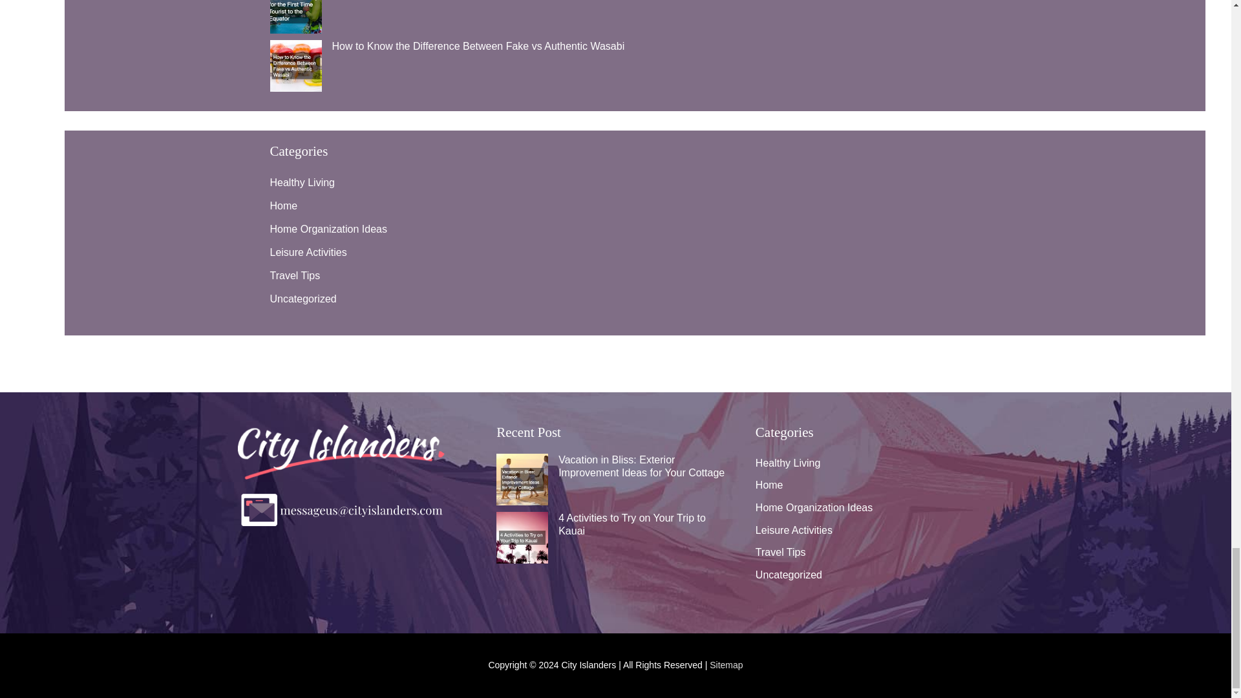  Describe the element at coordinates (284, 206) in the screenshot. I see `Home` at that location.